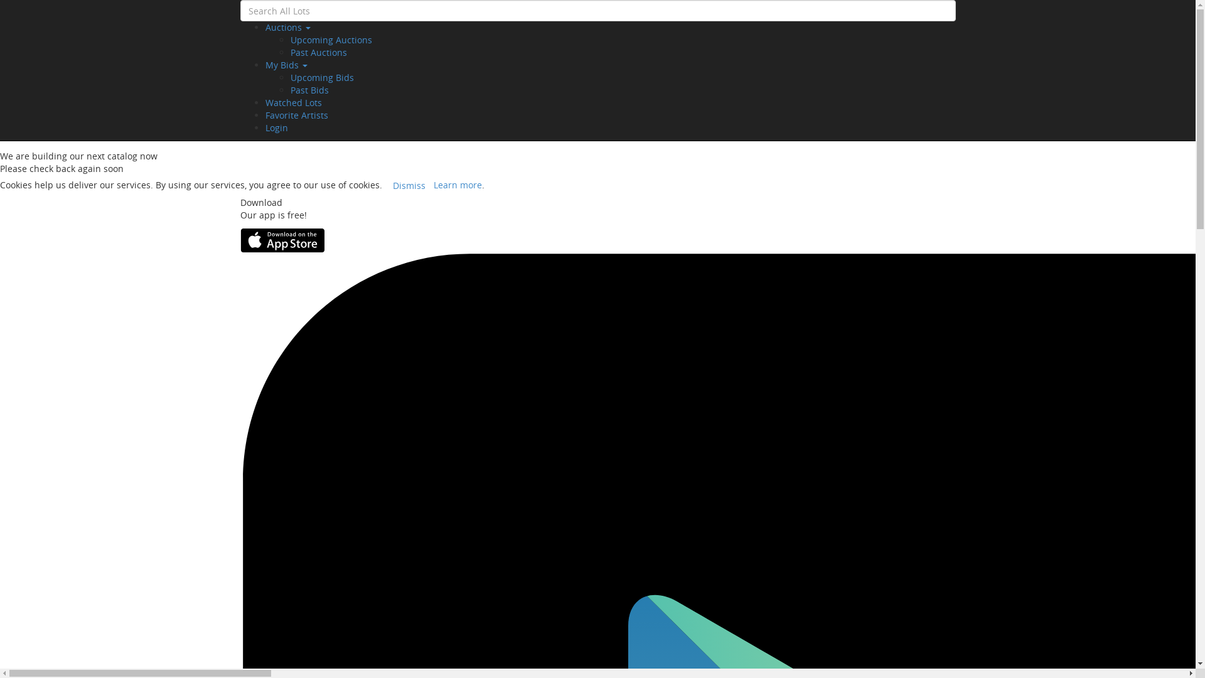 The image size is (1205, 678). What do you see at coordinates (409, 186) in the screenshot?
I see `Dismiss` at bounding box center [409, 186].